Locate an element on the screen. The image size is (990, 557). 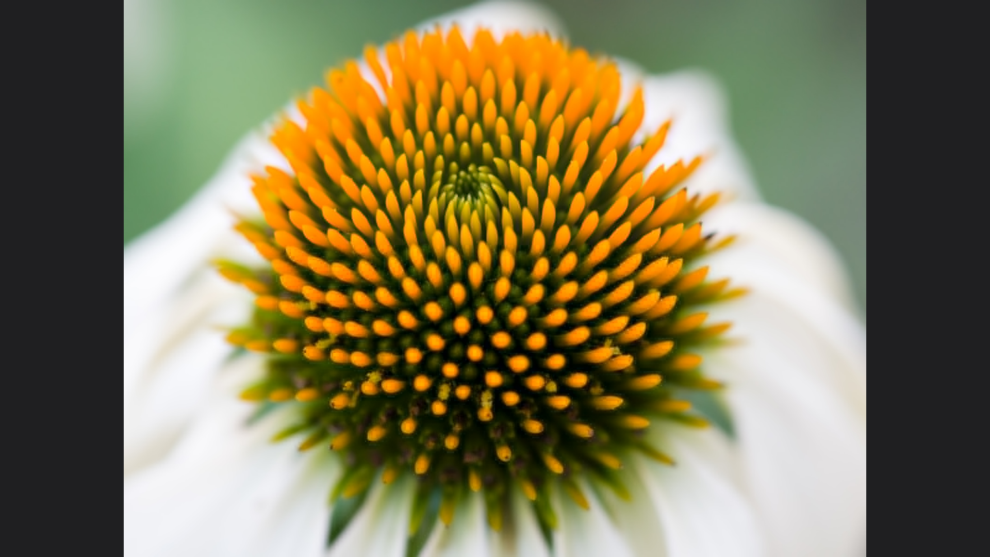
Terms is located at coordinates (205, 300).